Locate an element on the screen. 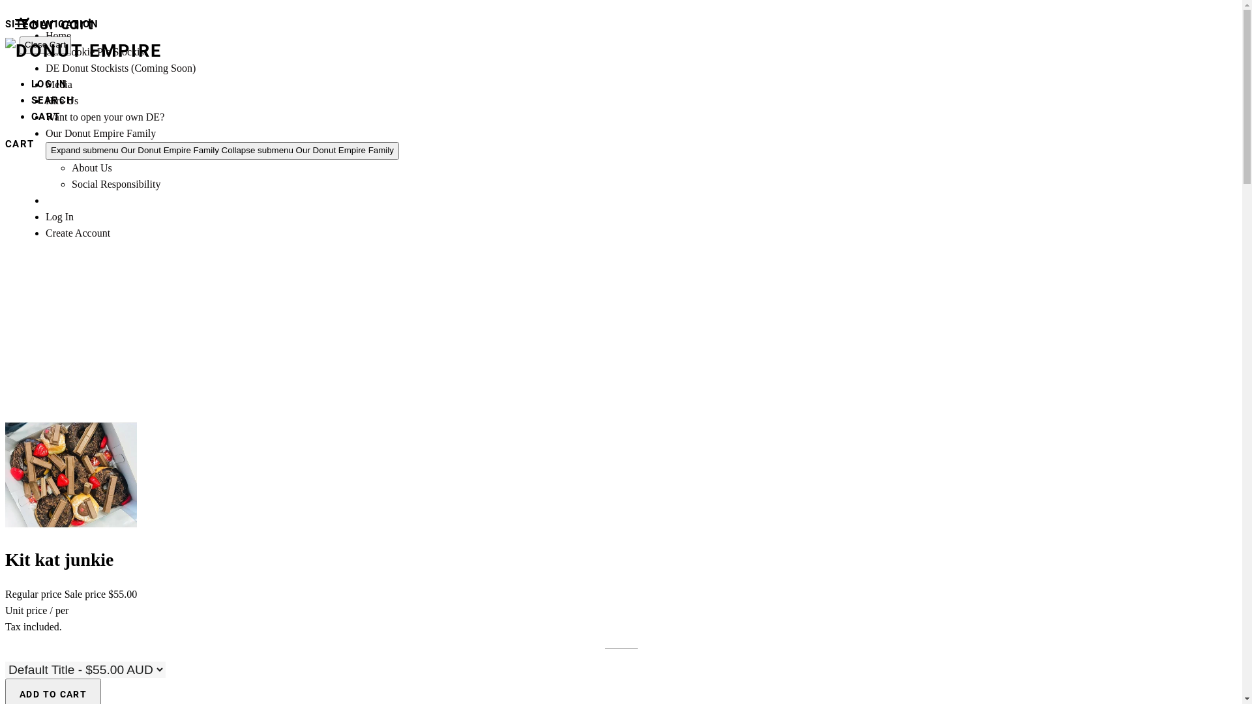  CART is located at coordinates (46, 117).